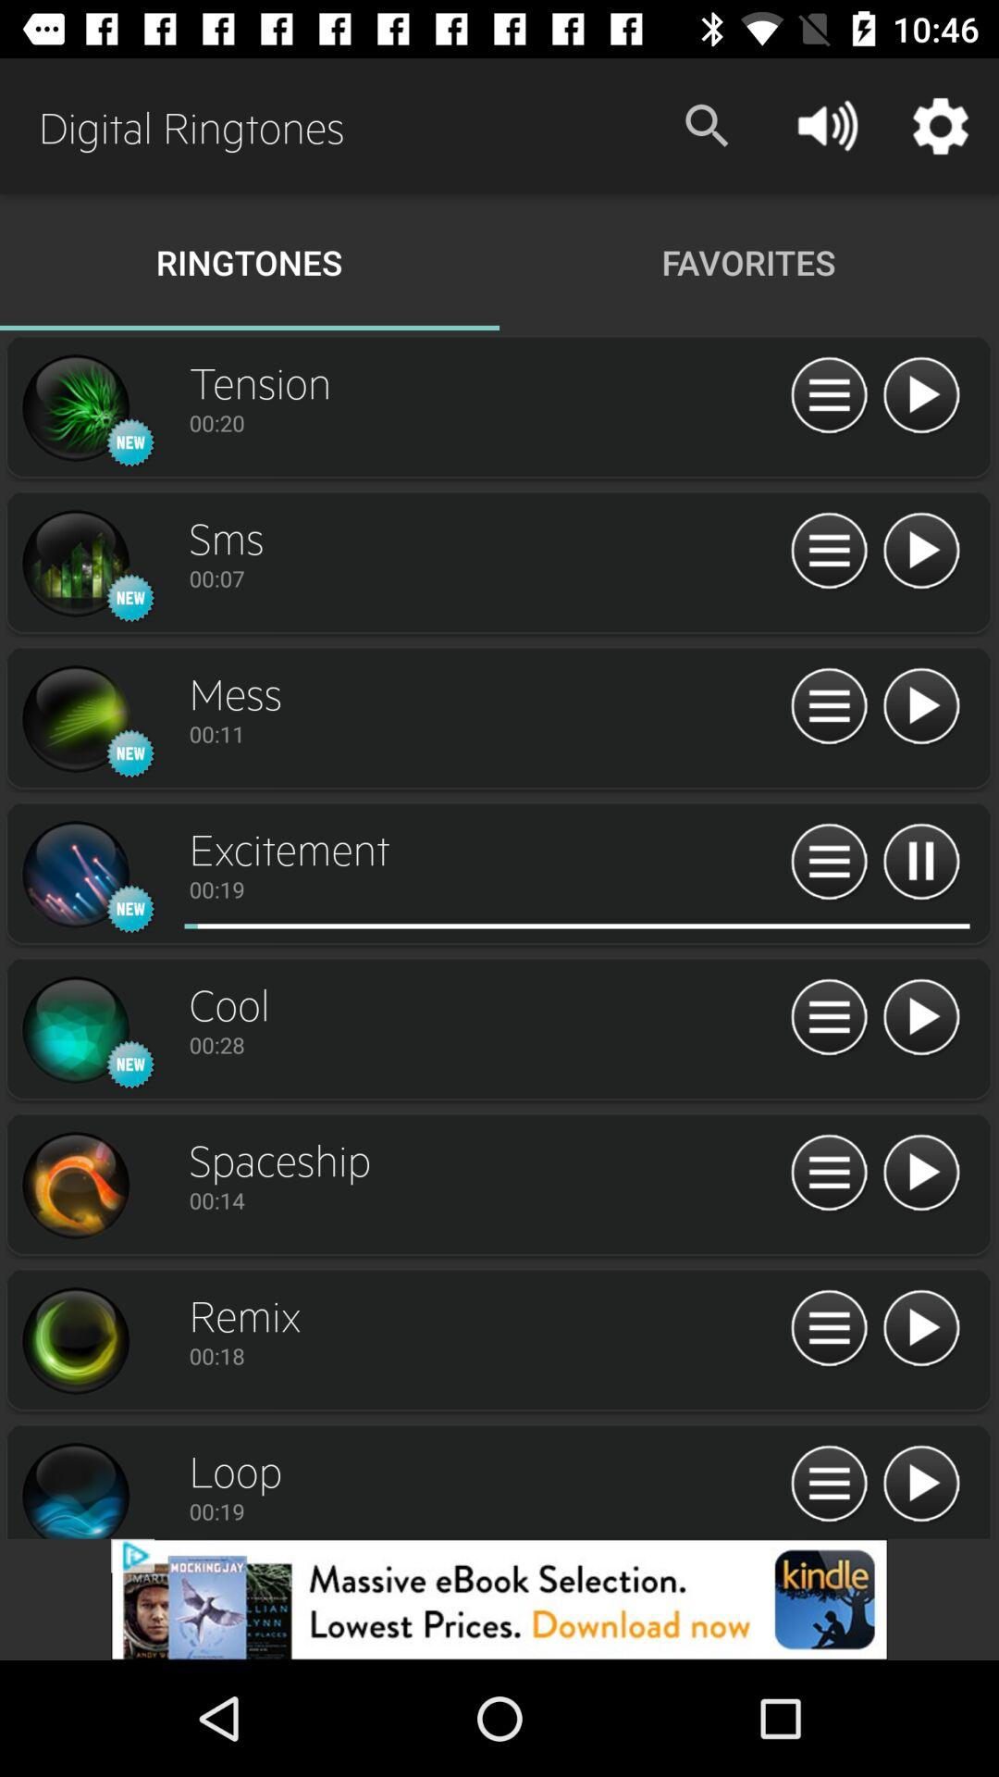 This screenshot has width=999, height=1777. Describe the element at coordinates (829, 707) in the screenshot. I see `menu icon` at that location.